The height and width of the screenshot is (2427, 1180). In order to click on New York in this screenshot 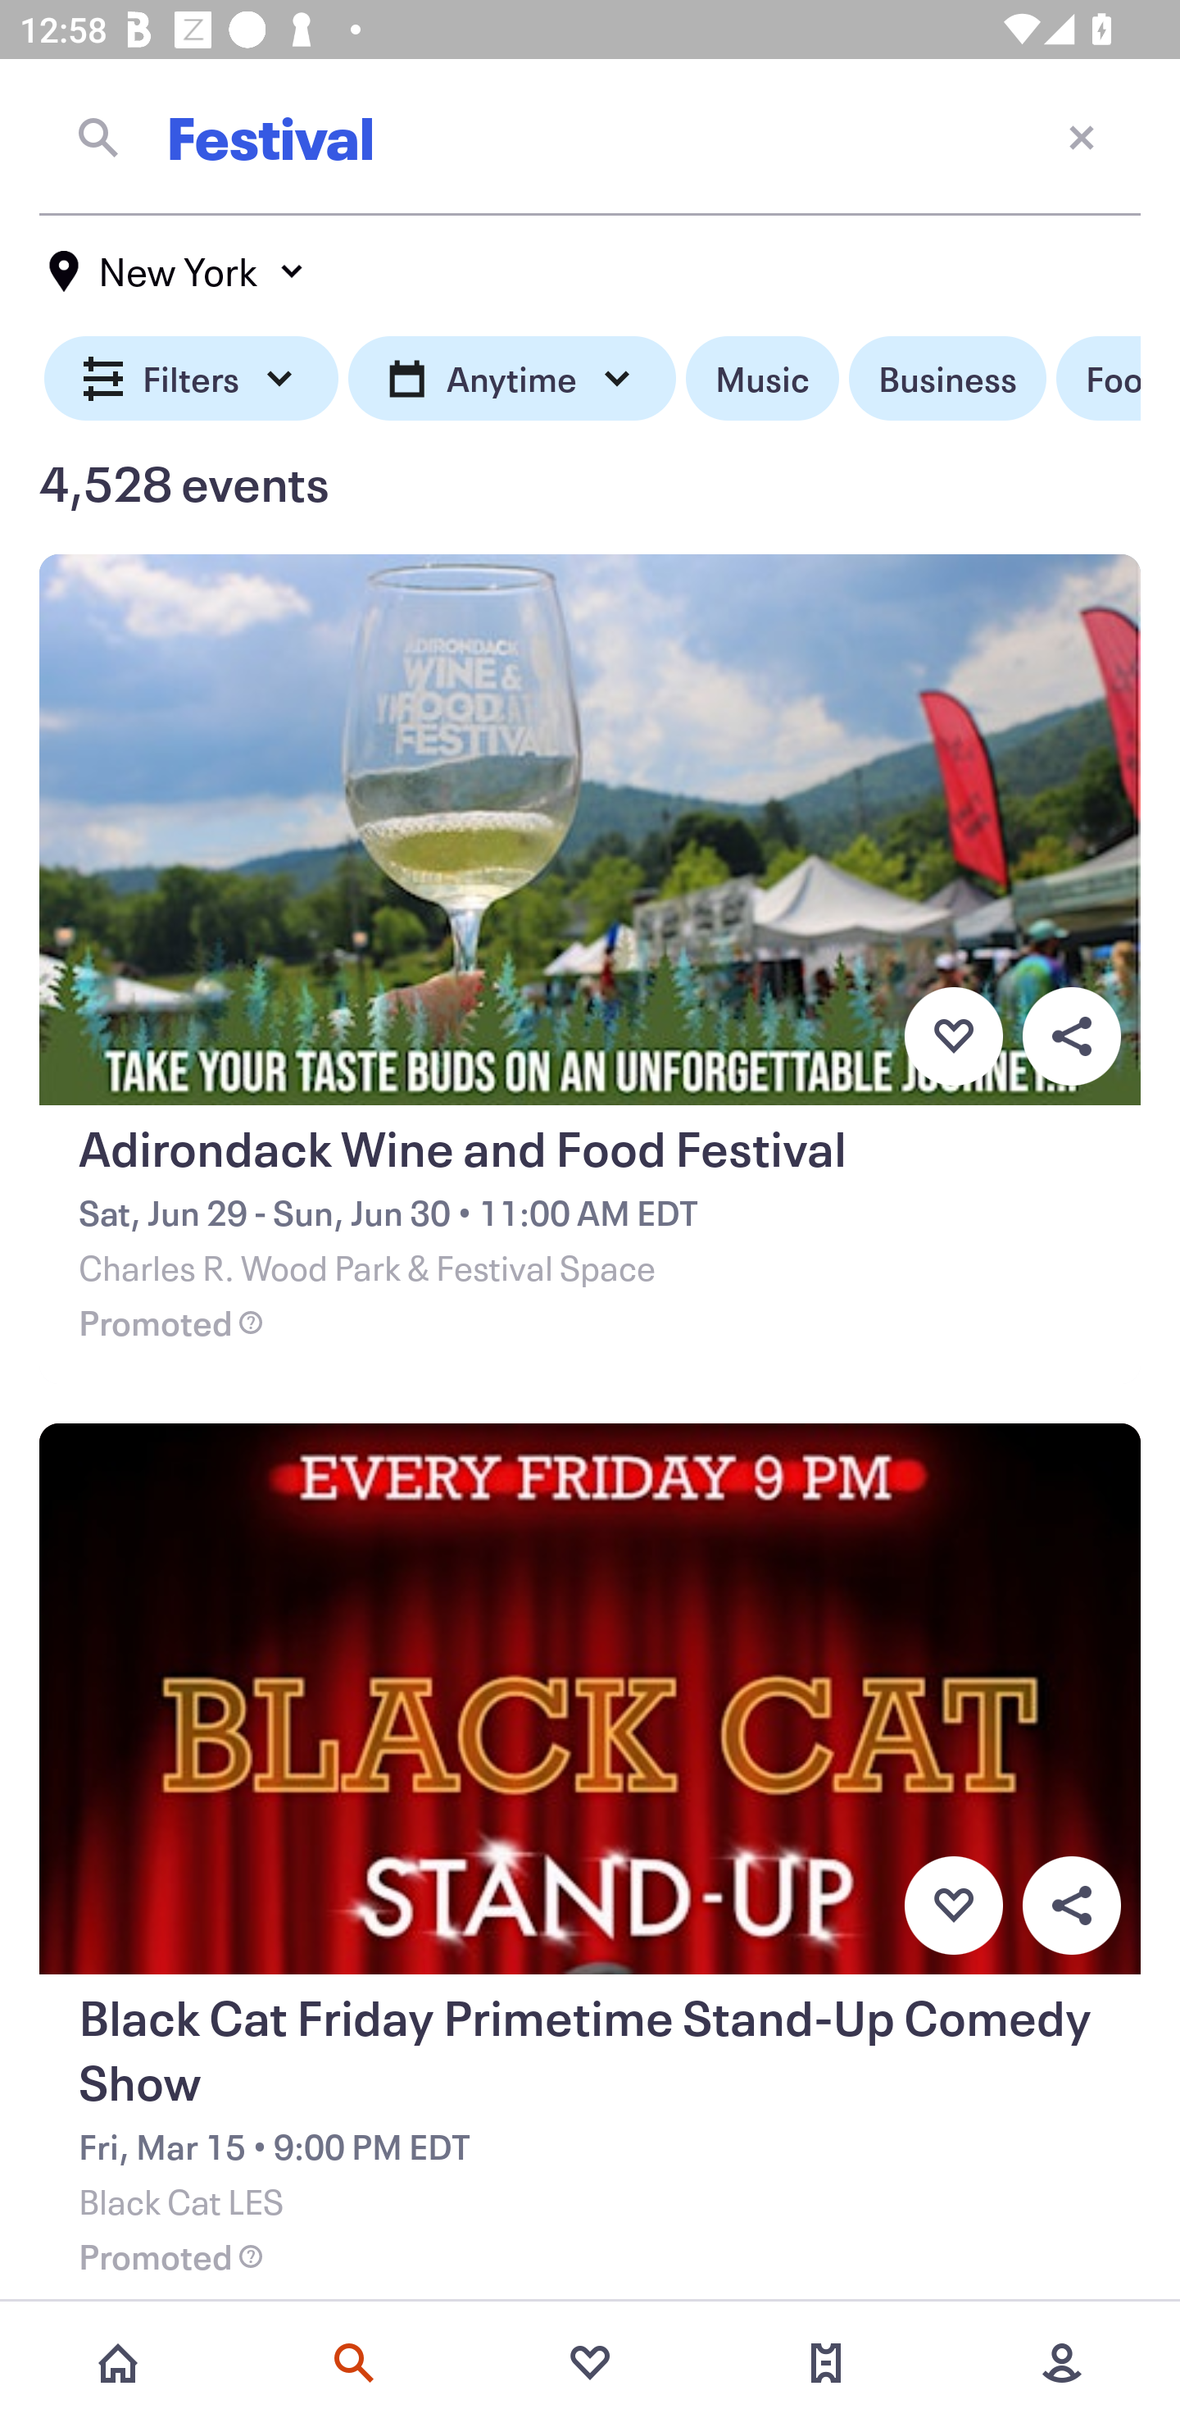, I will do `click(177, 271)`.